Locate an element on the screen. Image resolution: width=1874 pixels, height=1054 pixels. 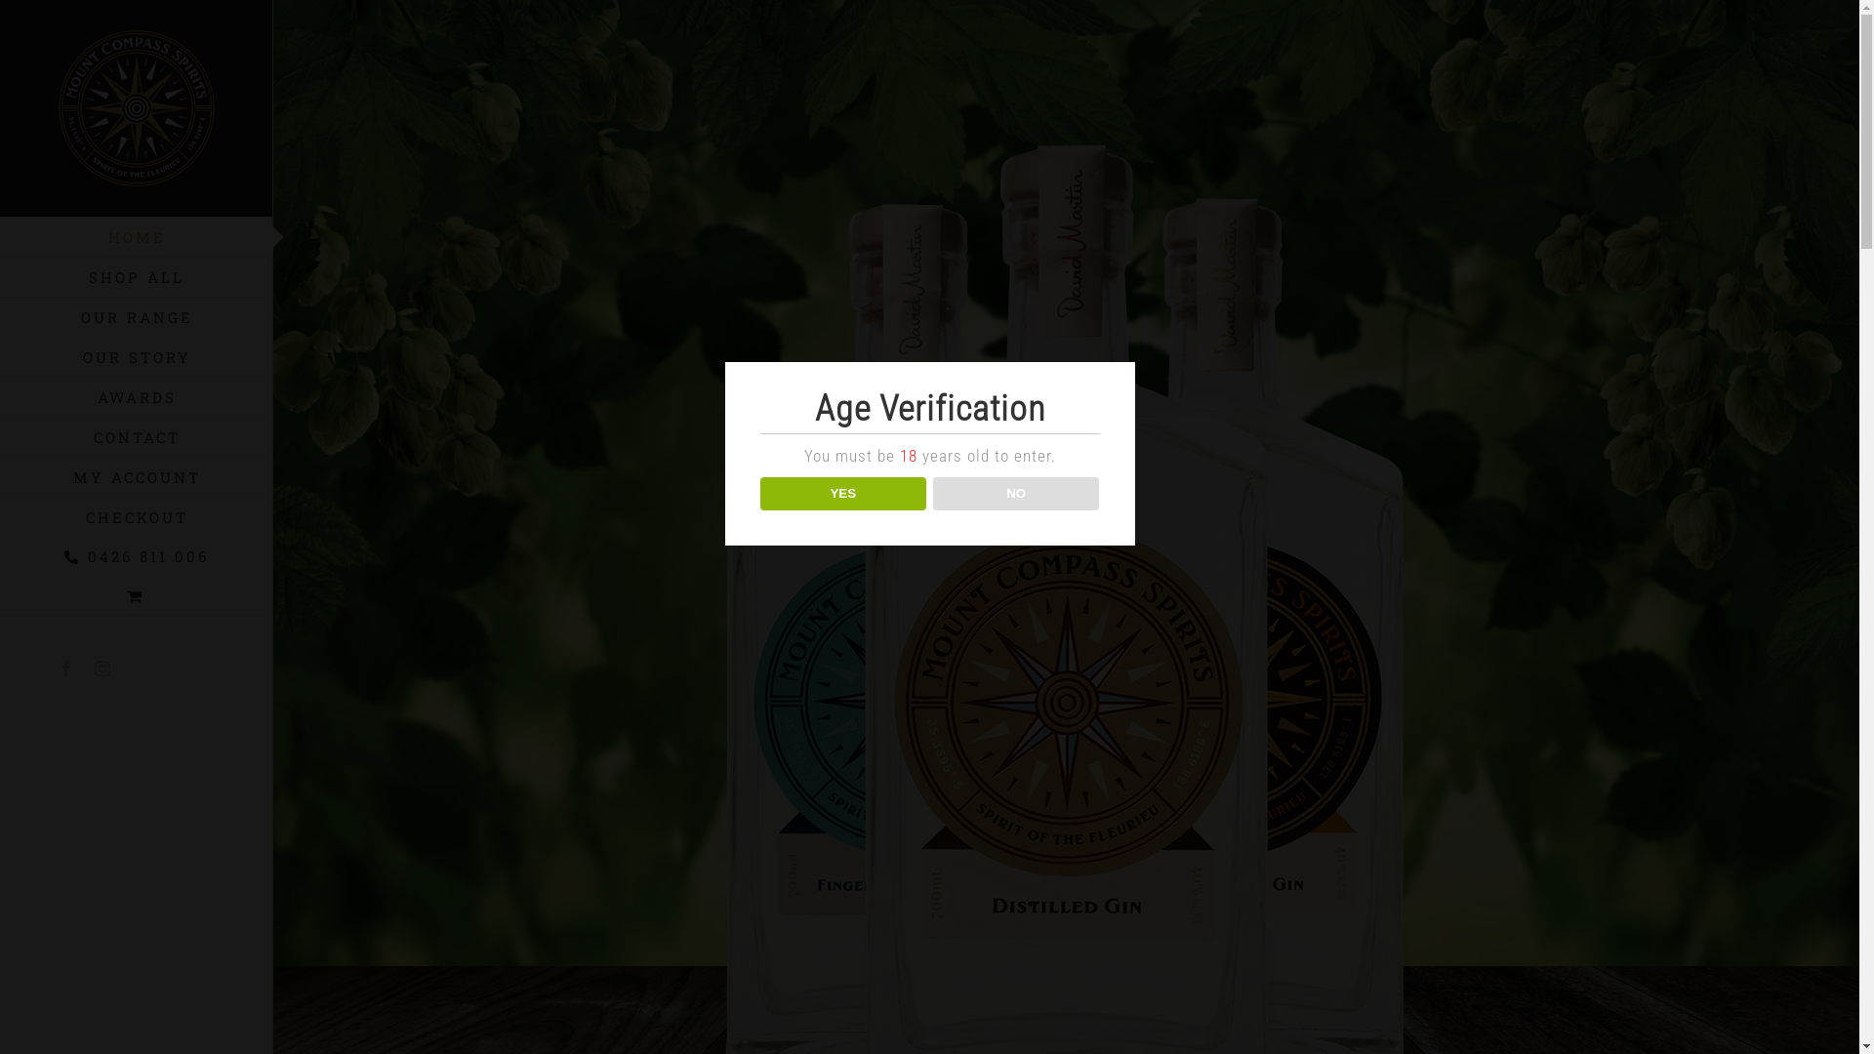
OUR RANGE is located at coordinates (137, 318).